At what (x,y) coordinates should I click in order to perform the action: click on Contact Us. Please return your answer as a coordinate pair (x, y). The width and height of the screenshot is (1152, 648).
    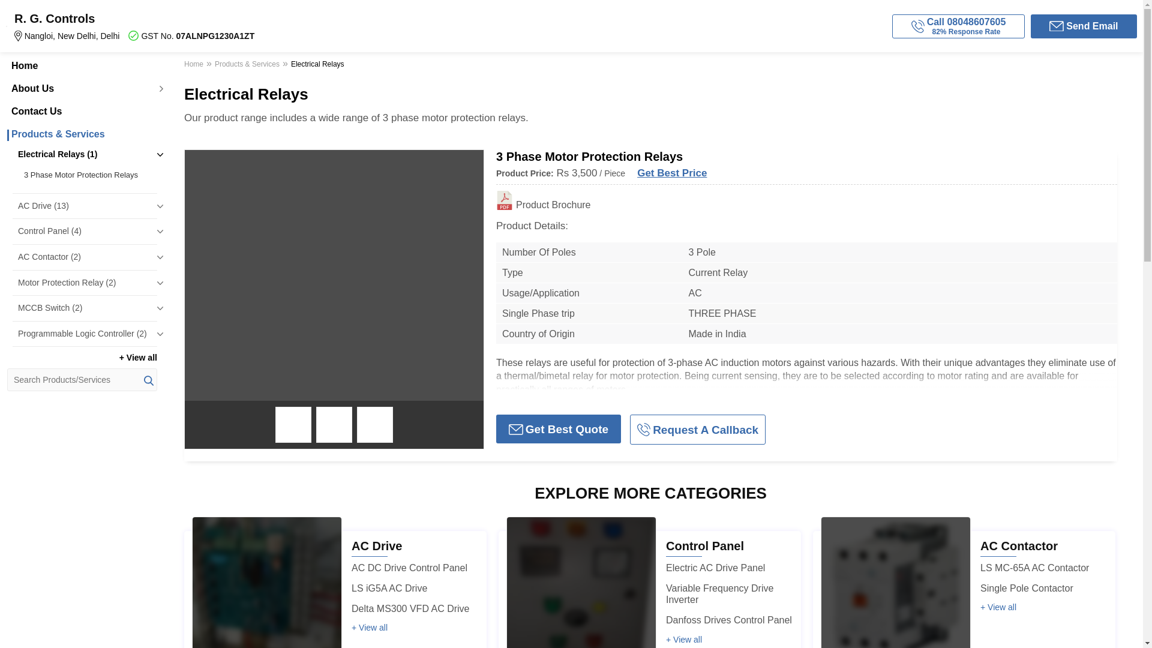
    Looking at the image, I should click on (82, 112).